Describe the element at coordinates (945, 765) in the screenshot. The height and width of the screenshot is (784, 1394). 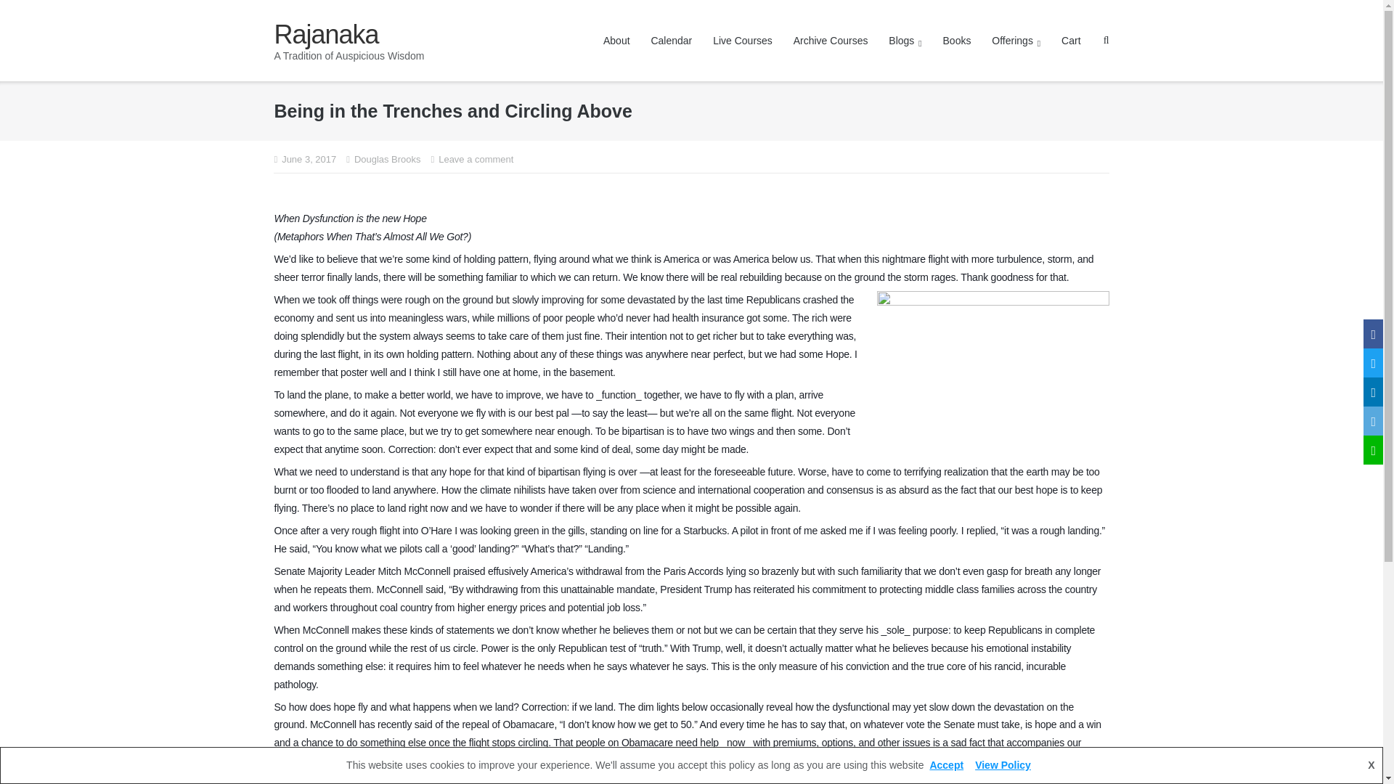
I see `Accept` at that location.